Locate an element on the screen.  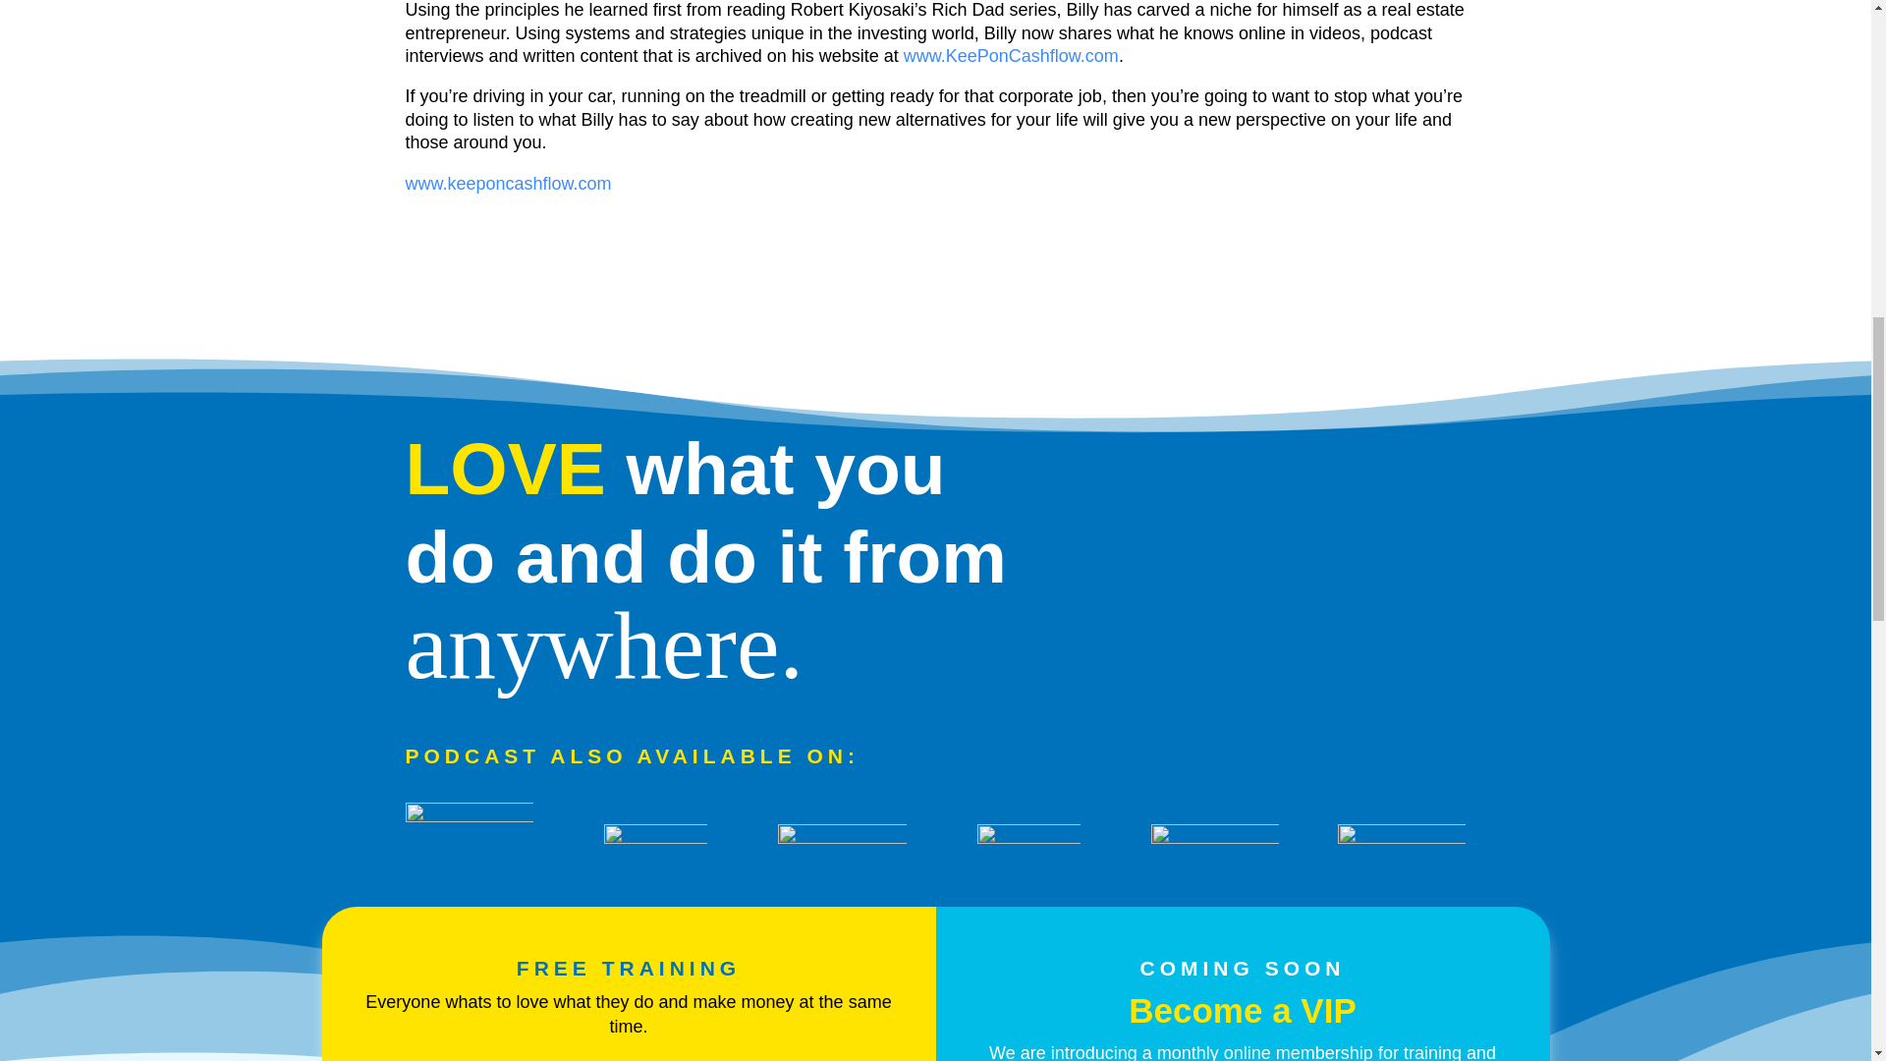
iheartradio-logo-white is located at coordinates (468, 841).